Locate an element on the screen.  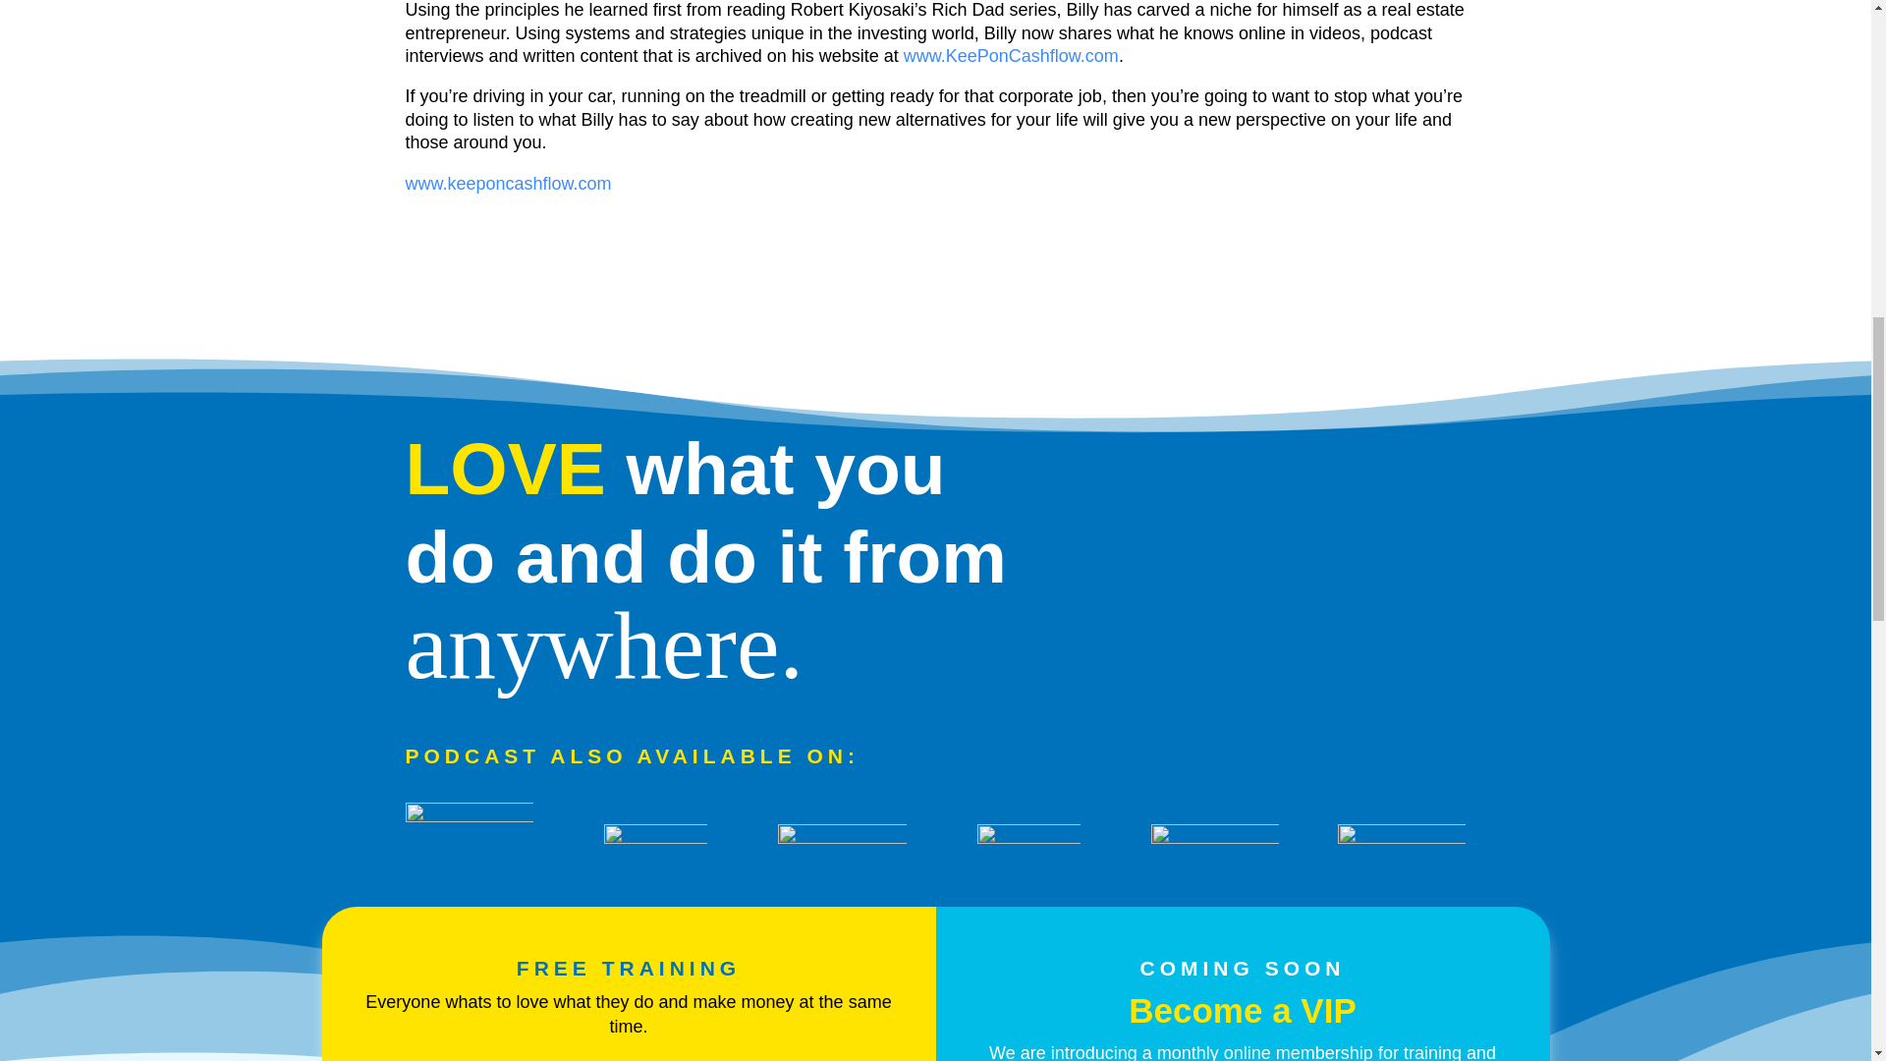
iheartradio-logo-white is located at coordinates (468, 841).